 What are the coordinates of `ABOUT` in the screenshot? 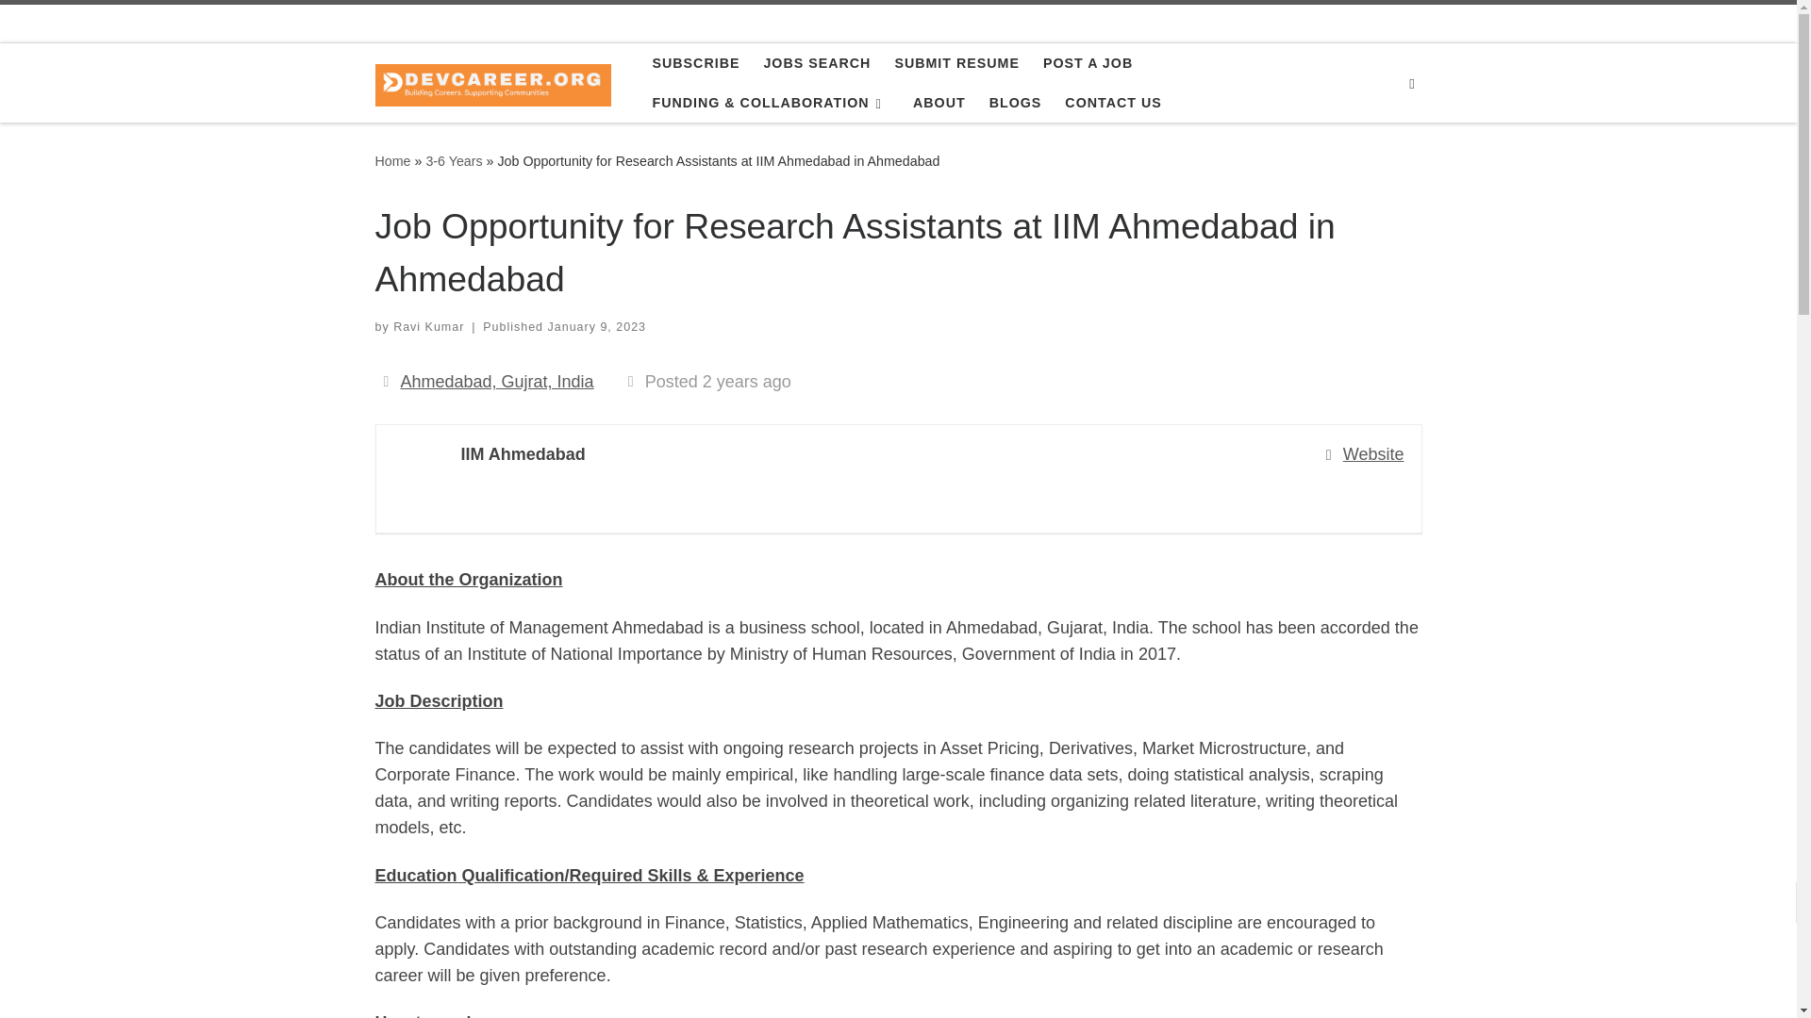 It's located at (939, 102).